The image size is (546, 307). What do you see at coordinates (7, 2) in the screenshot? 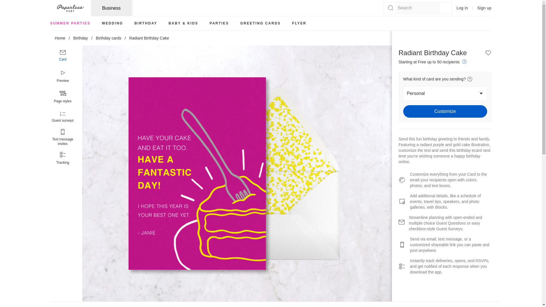
I see `Skip to content` at bounding box center [7, 2].